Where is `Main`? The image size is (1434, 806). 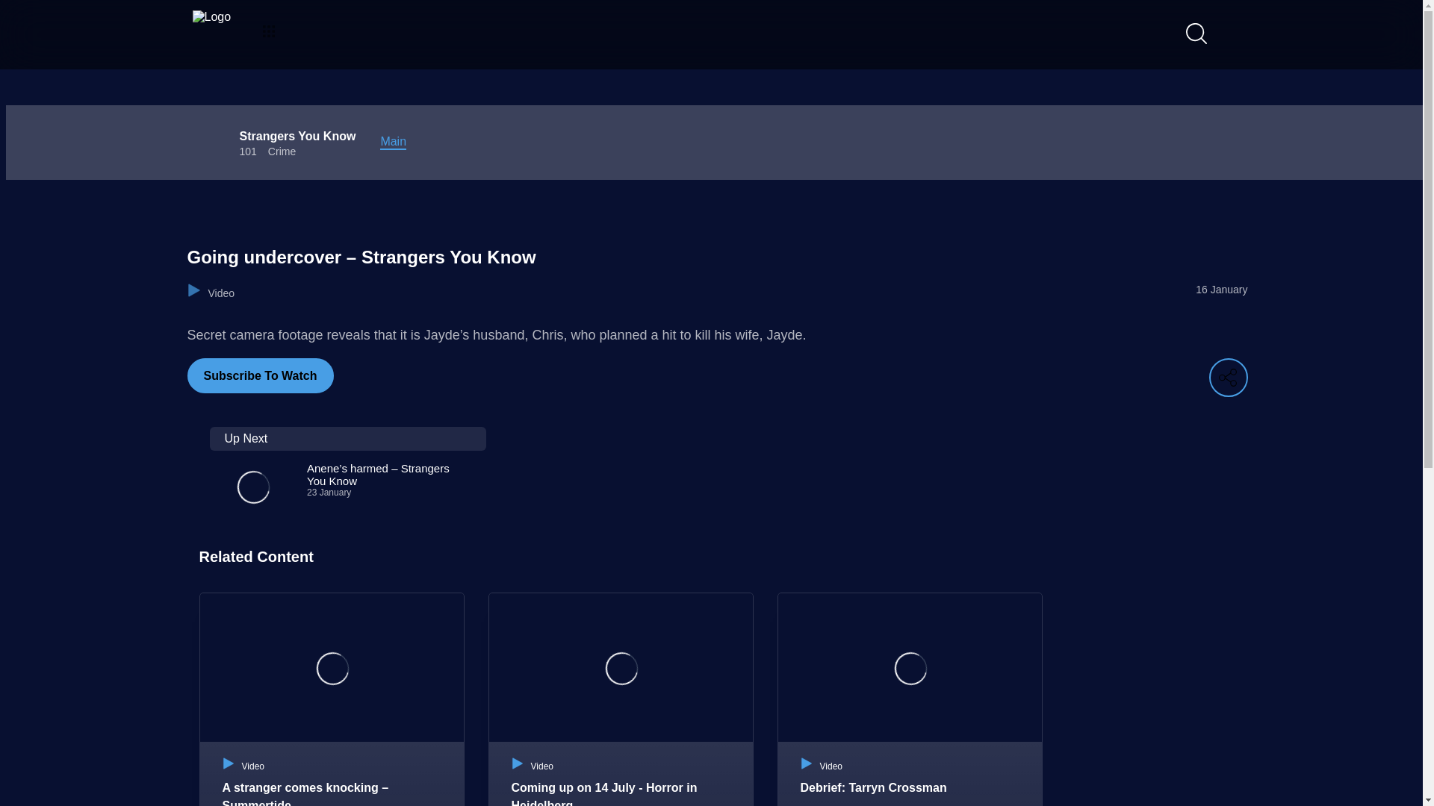 Main is located at coordinates (393, 142).